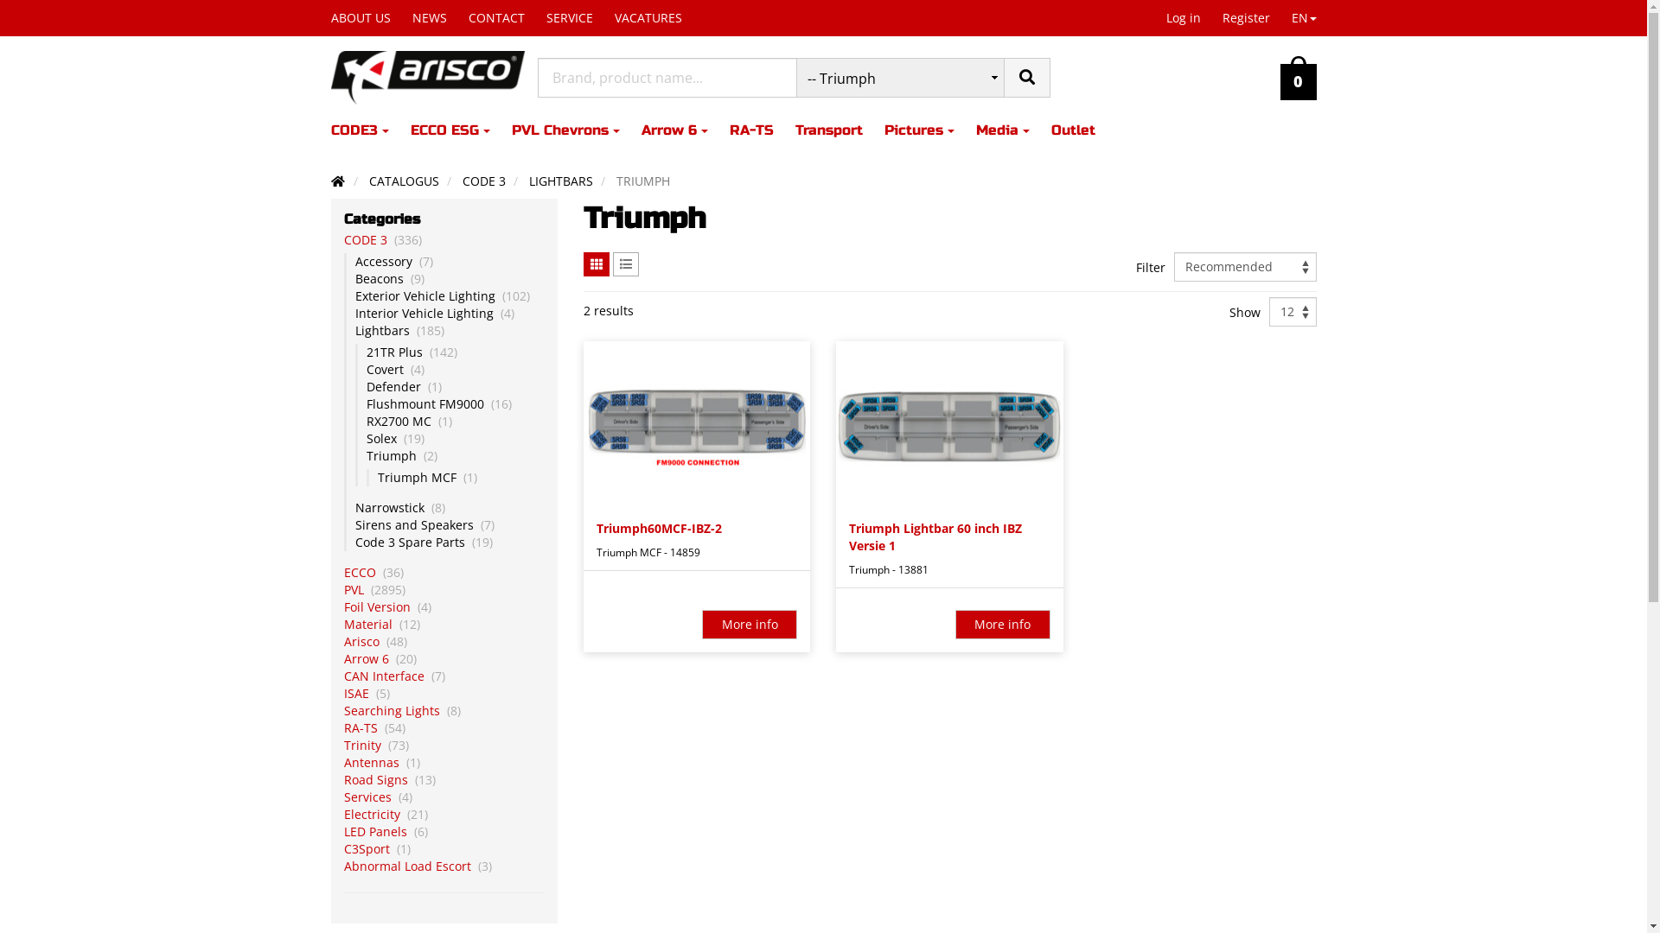 The image size is (1660, 933). Describe the element at coordinates (444, 659) in the screenshot. I see `Arrow 6 (20)` at that location.